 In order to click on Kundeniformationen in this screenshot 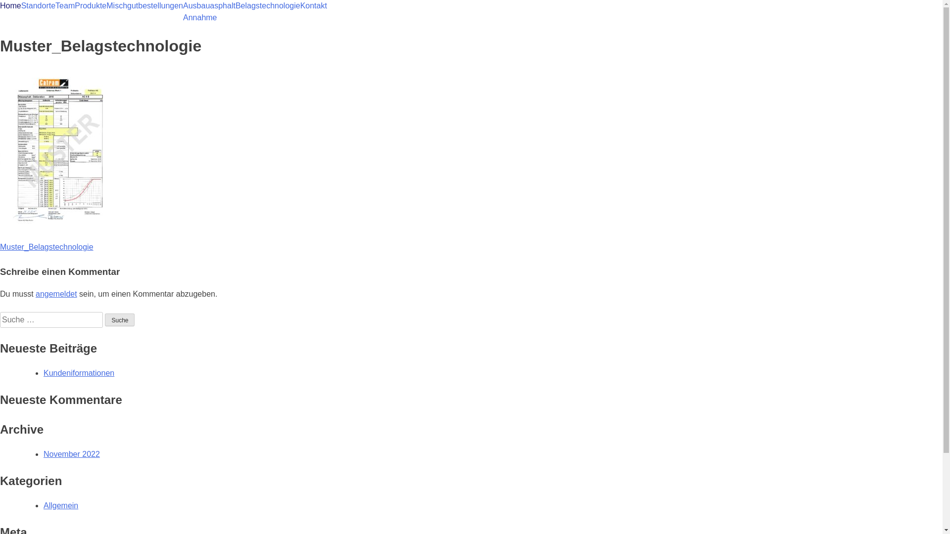, I will do `click(79, 373)`.